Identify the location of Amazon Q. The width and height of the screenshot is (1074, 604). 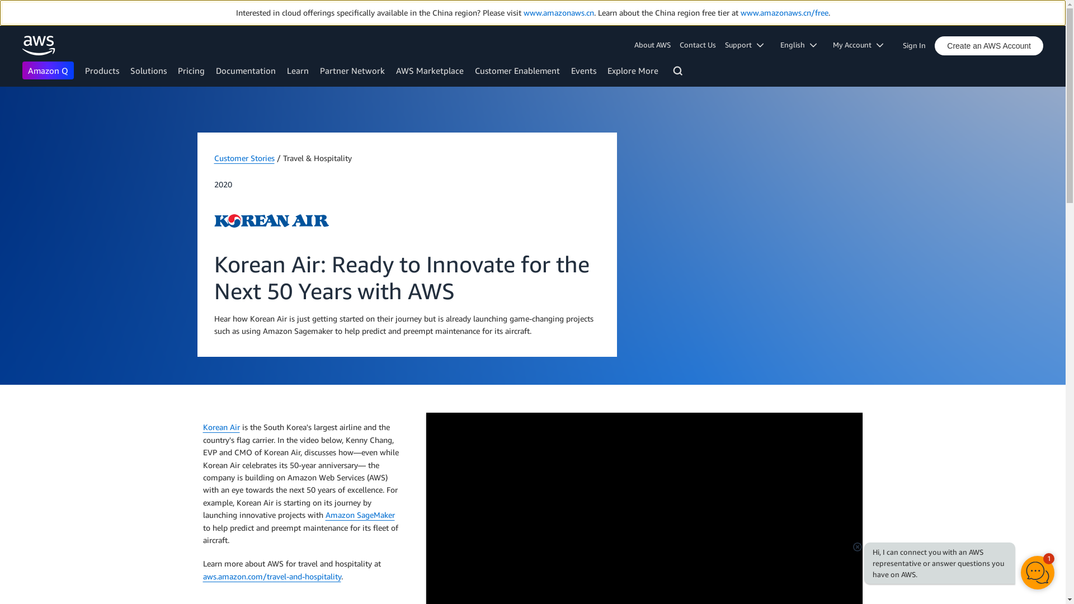
(48, 70).